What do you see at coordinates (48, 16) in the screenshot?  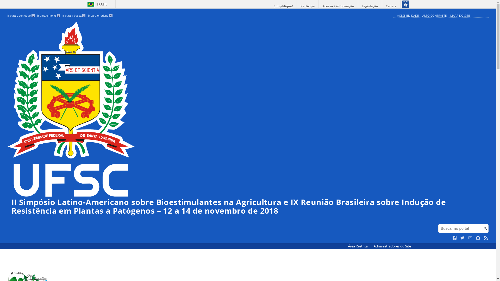 I see `Ir para o menu 2` at bounding box center [48, 16].